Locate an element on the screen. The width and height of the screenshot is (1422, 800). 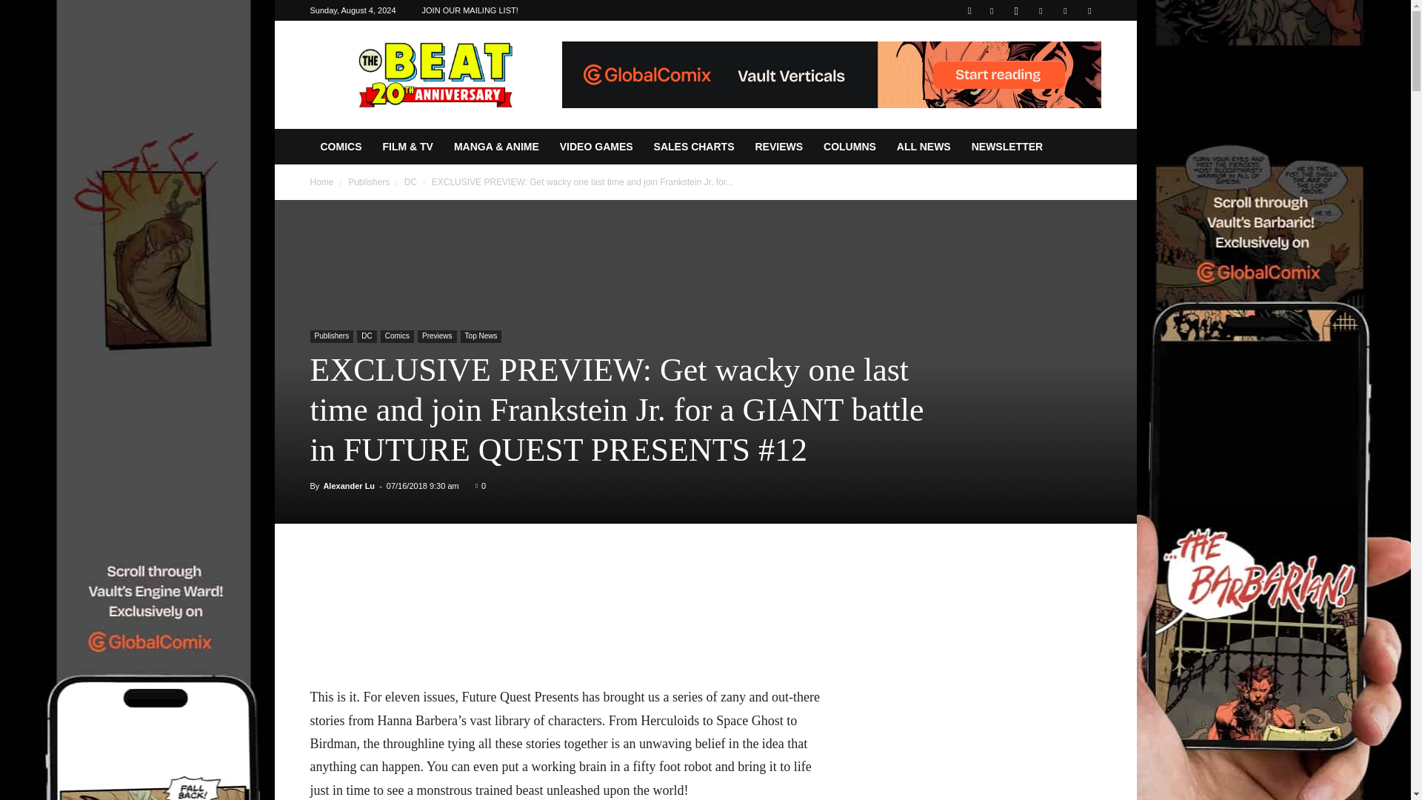
View all posts in Publishers is located at coordinates (369, 181).